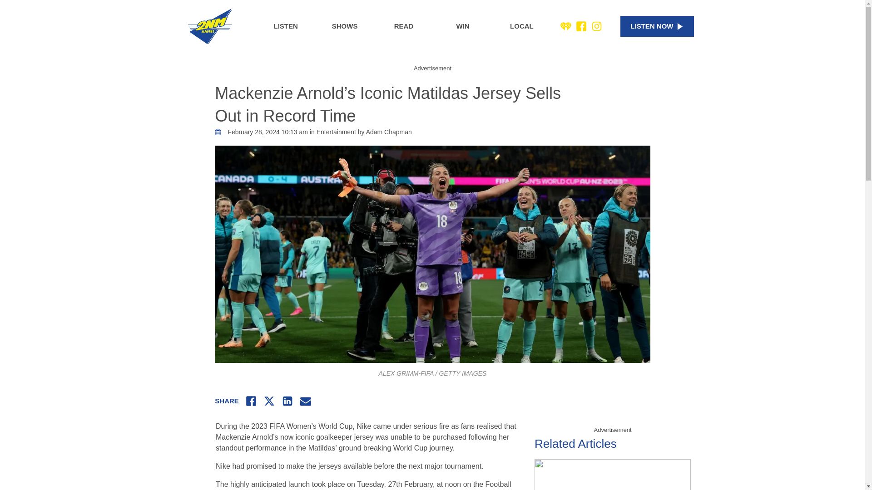 This screenshot has height=490, width=872. I want to click on Facebook, so click(581, 26).